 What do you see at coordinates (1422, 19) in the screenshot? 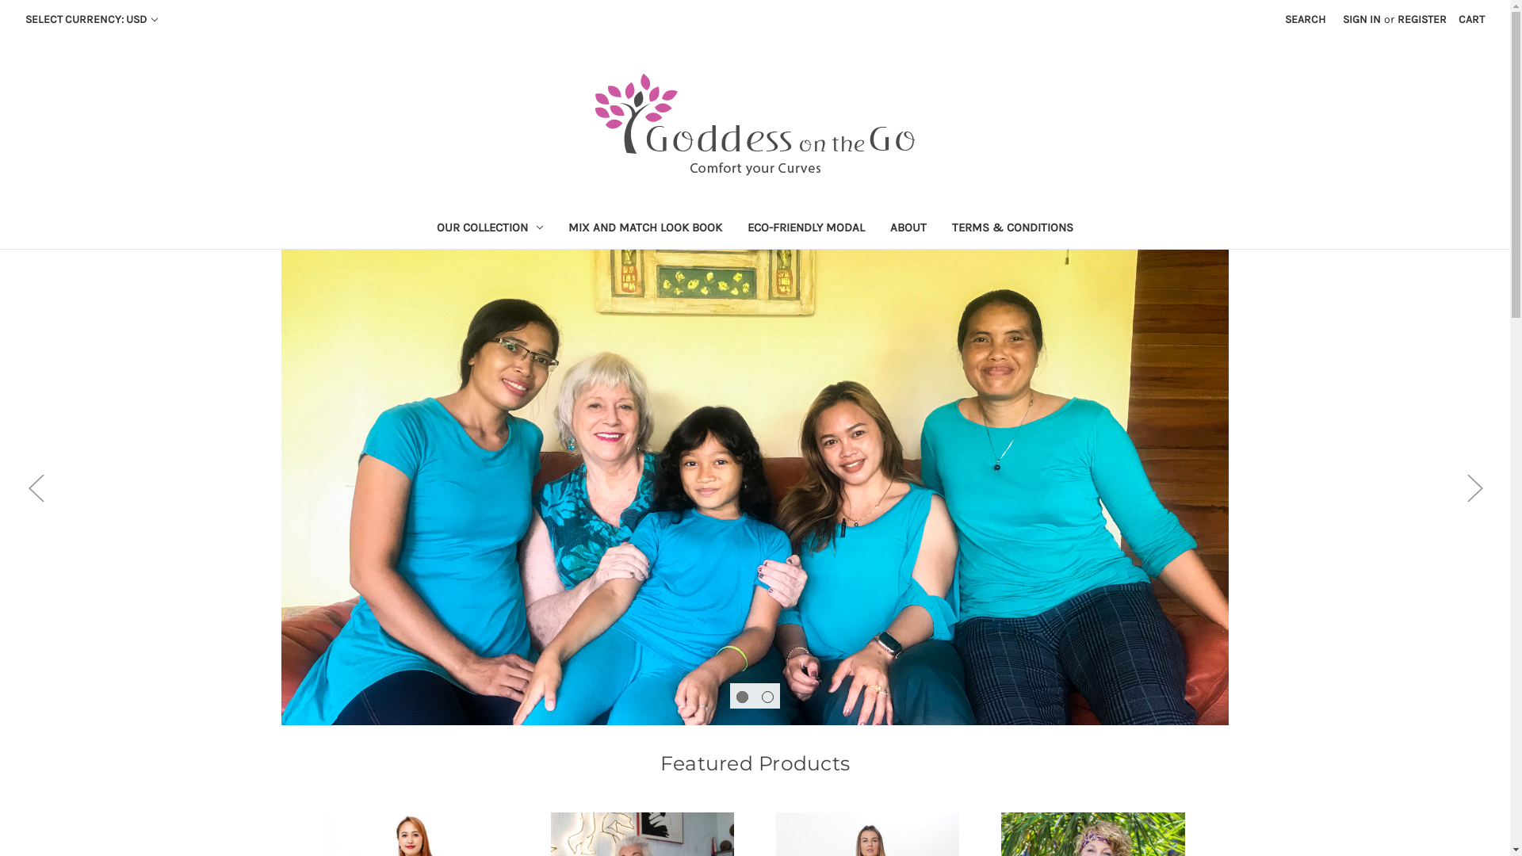
I see `REGISTER` at bounding box center [1422, 19].